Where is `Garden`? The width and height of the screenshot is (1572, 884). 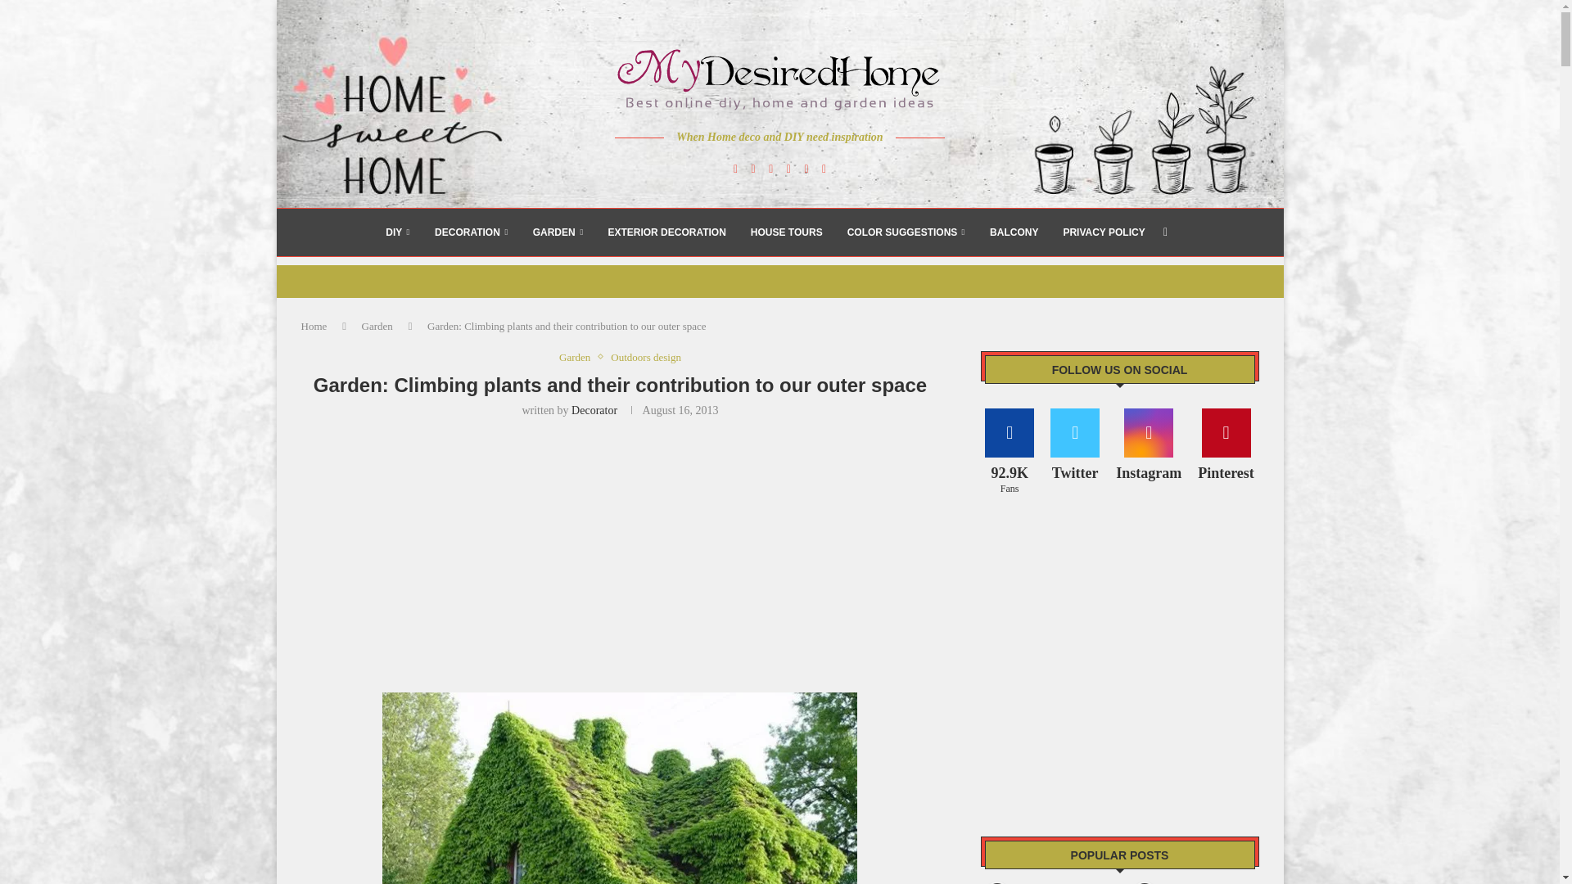 Garden is located at coordinates (377, 326).